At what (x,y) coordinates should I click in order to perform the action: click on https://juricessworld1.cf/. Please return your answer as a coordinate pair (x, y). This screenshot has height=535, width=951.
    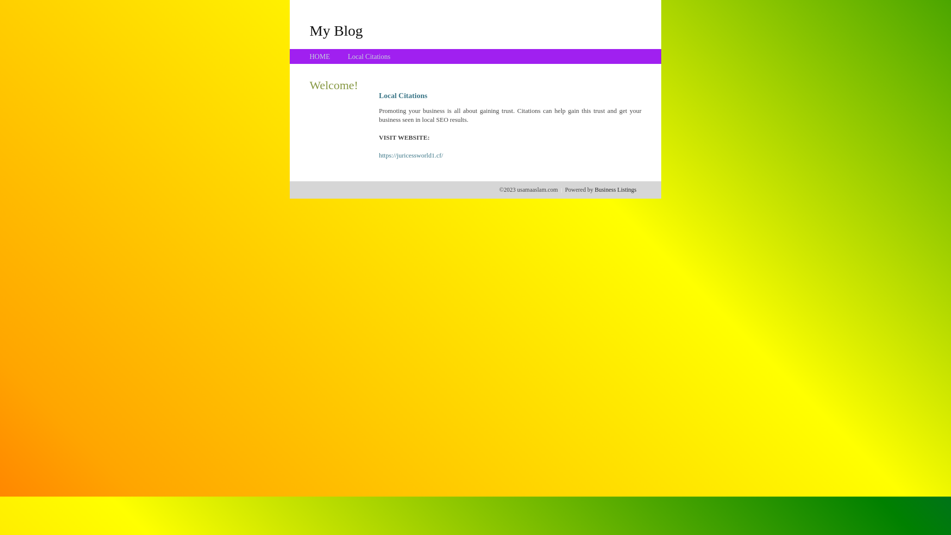
    Looking at the image, I should click on (411, 156).